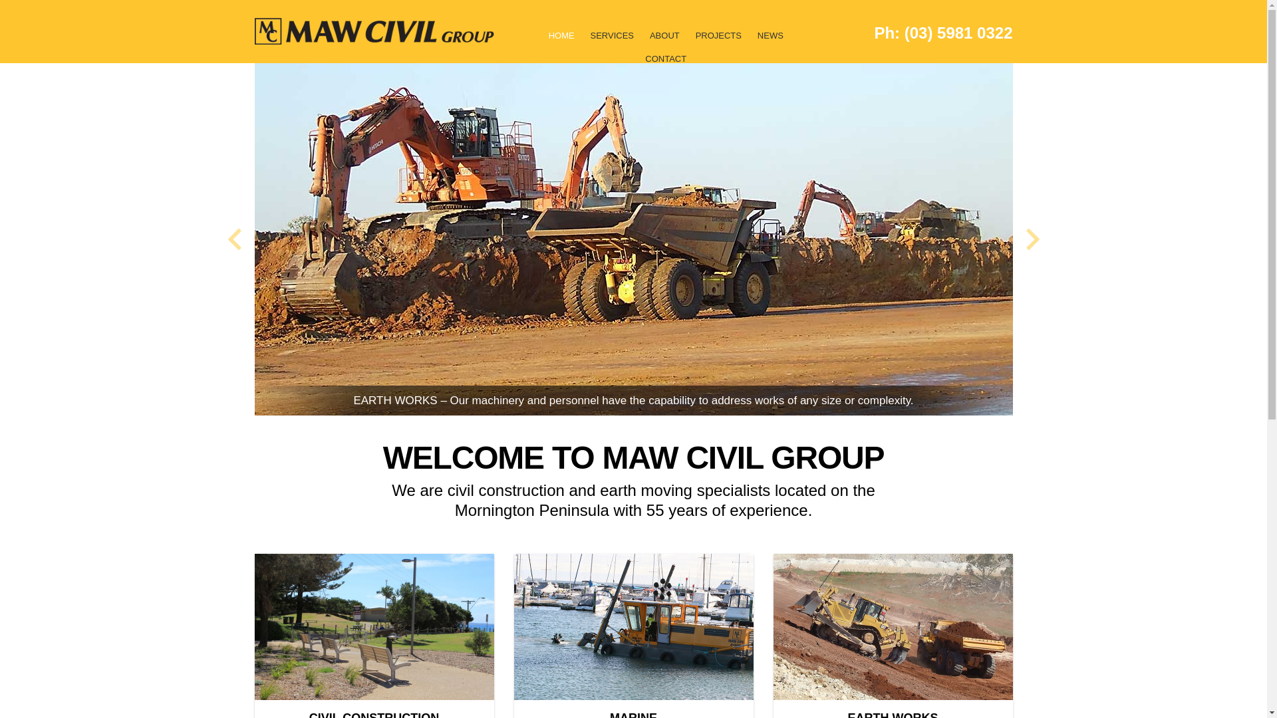  Describe the element at coordinates (666, 65) in the screenshot. I see `CONTACT` at that location.